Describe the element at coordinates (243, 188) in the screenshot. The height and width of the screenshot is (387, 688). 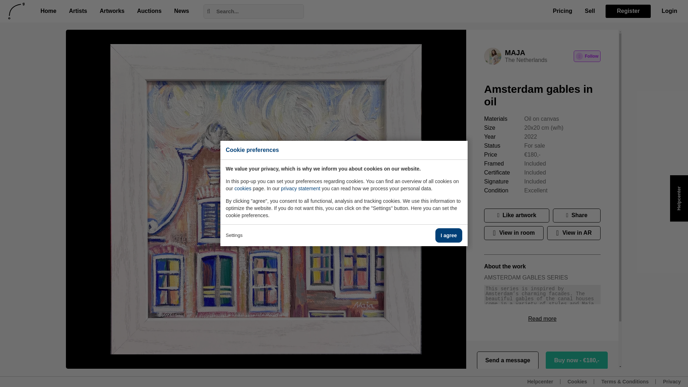
I see `cookies` at that location.